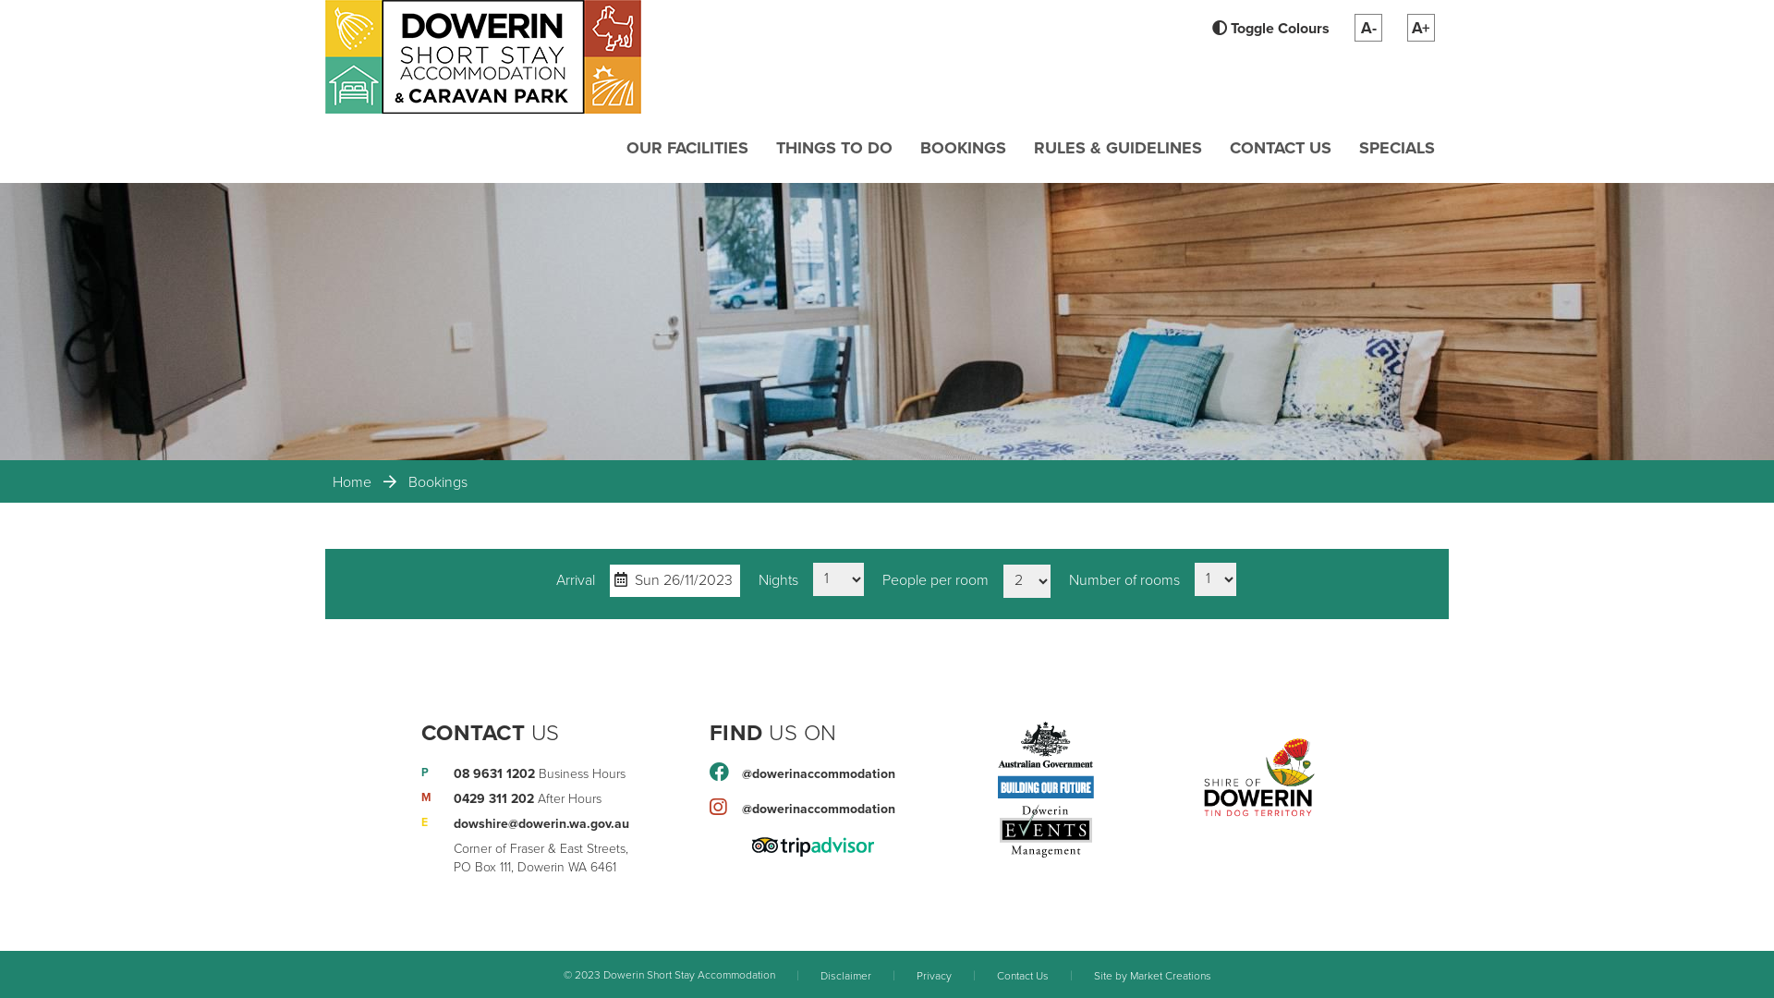  What do you see at coordinates (963, 148) in the screenshot?
I see `BOOKINGS` at bounding box center [963, 148].